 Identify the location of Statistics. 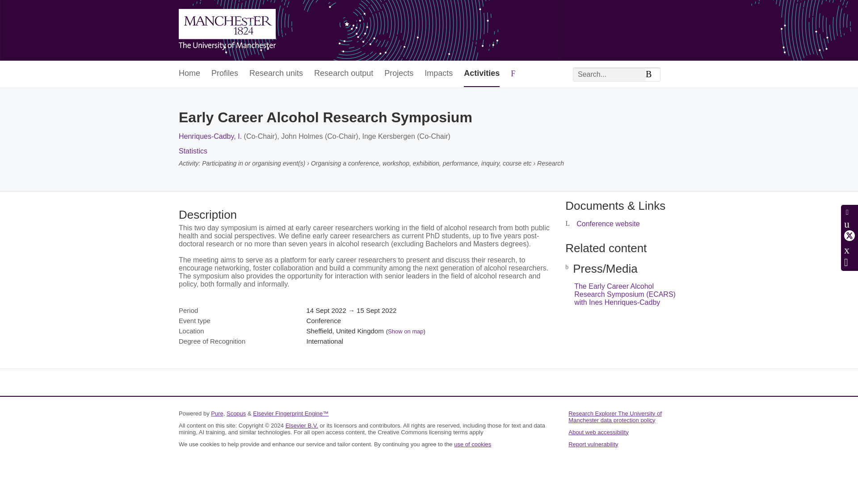
(193, 151).